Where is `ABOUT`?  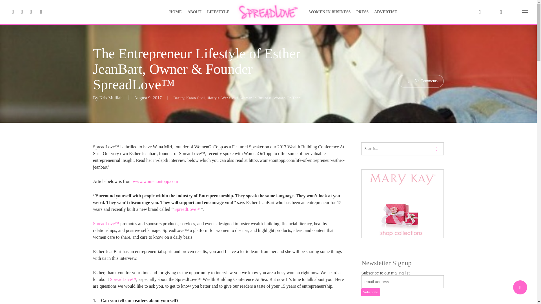 ABOUT is located at coordinates (194, 12).